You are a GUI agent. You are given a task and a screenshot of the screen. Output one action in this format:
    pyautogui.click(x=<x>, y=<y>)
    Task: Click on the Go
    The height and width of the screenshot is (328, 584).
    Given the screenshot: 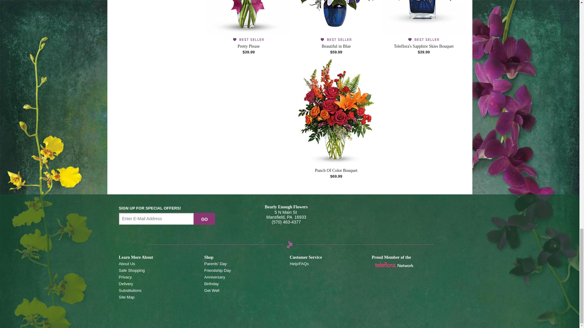 What is the action you would take?
    pyautogui.click(x=204, y=219)
    